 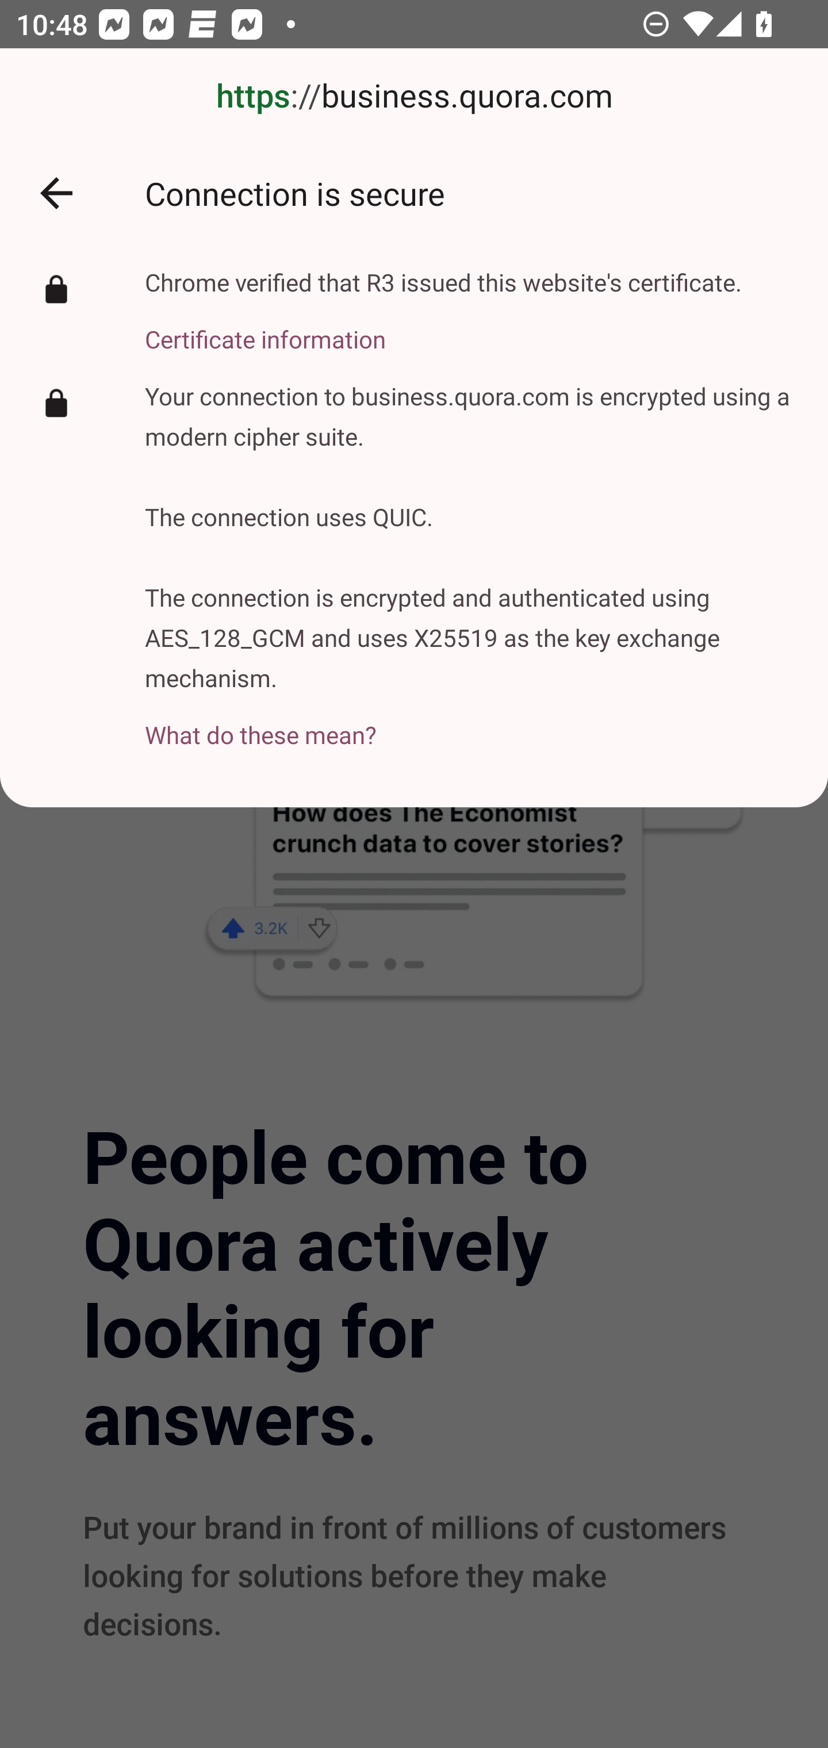 What do you see at coordinates (470, 722) in the screenshot?
I see `What do these mean?` at bounding box center [470, 722].